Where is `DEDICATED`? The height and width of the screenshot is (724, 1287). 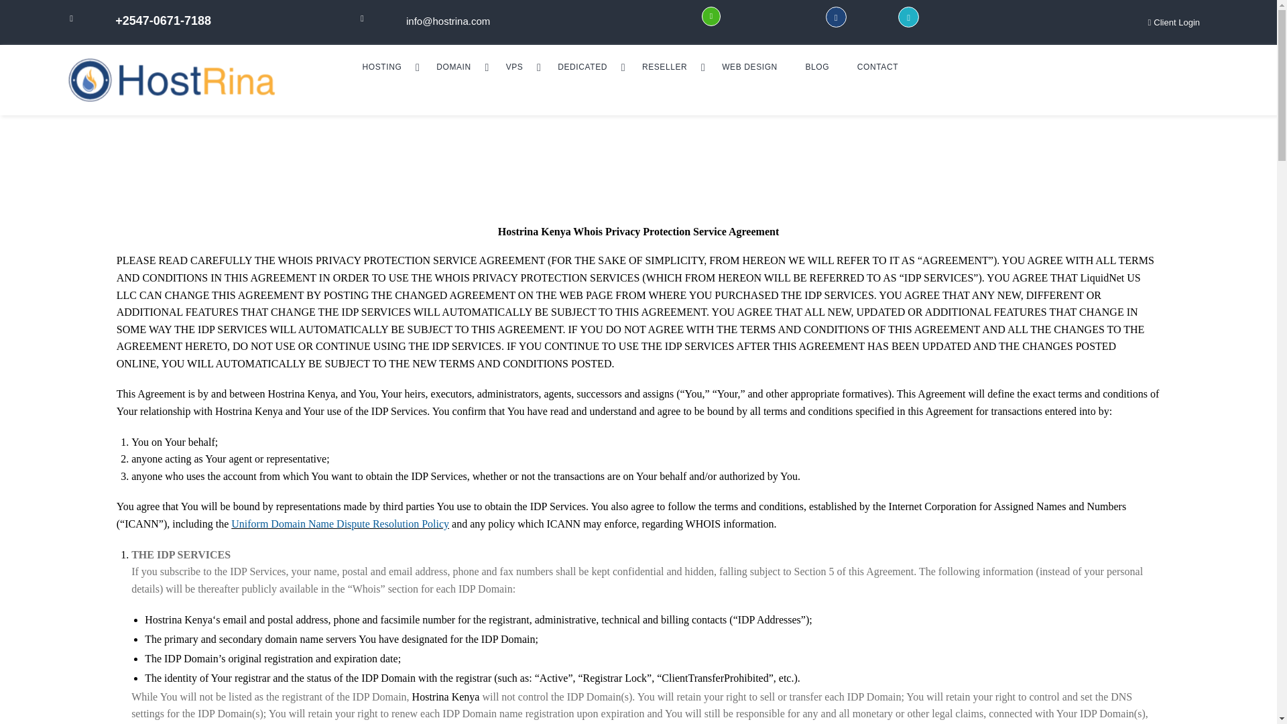
DEDICATED is located at coordinates (586, 66).